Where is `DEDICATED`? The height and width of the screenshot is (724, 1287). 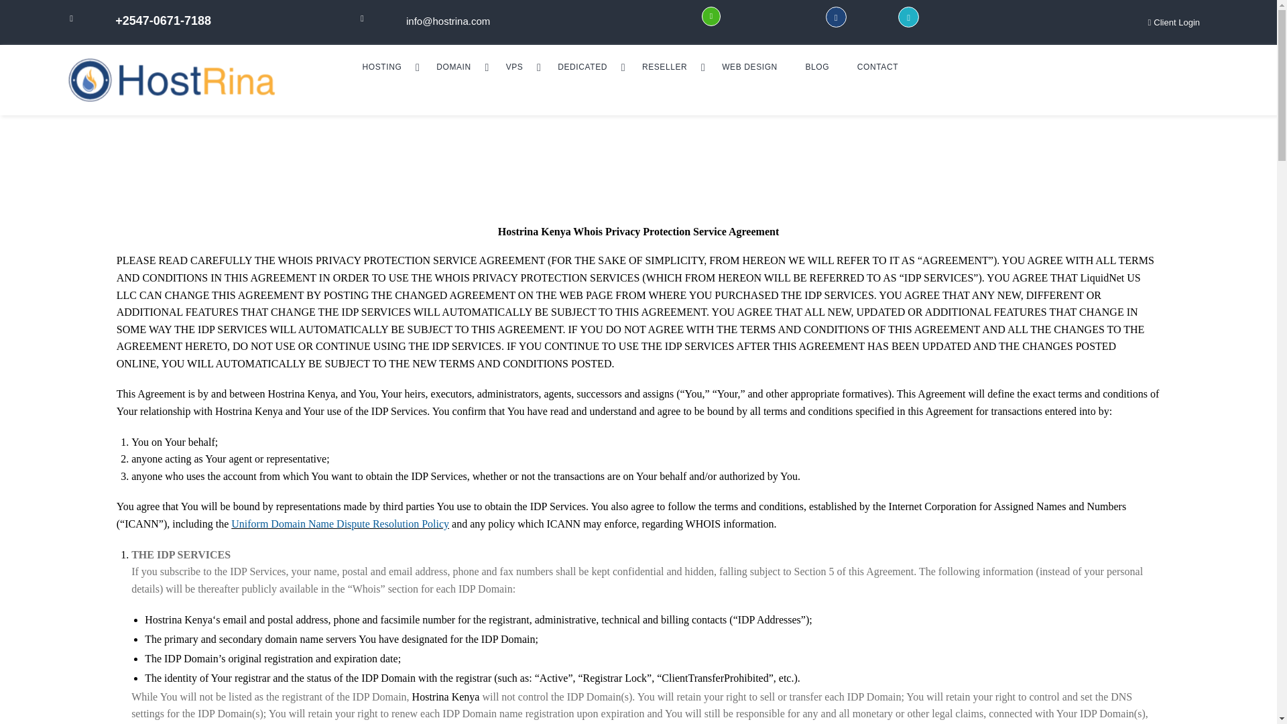
DEDICATED is located at coordinates (586, 66).